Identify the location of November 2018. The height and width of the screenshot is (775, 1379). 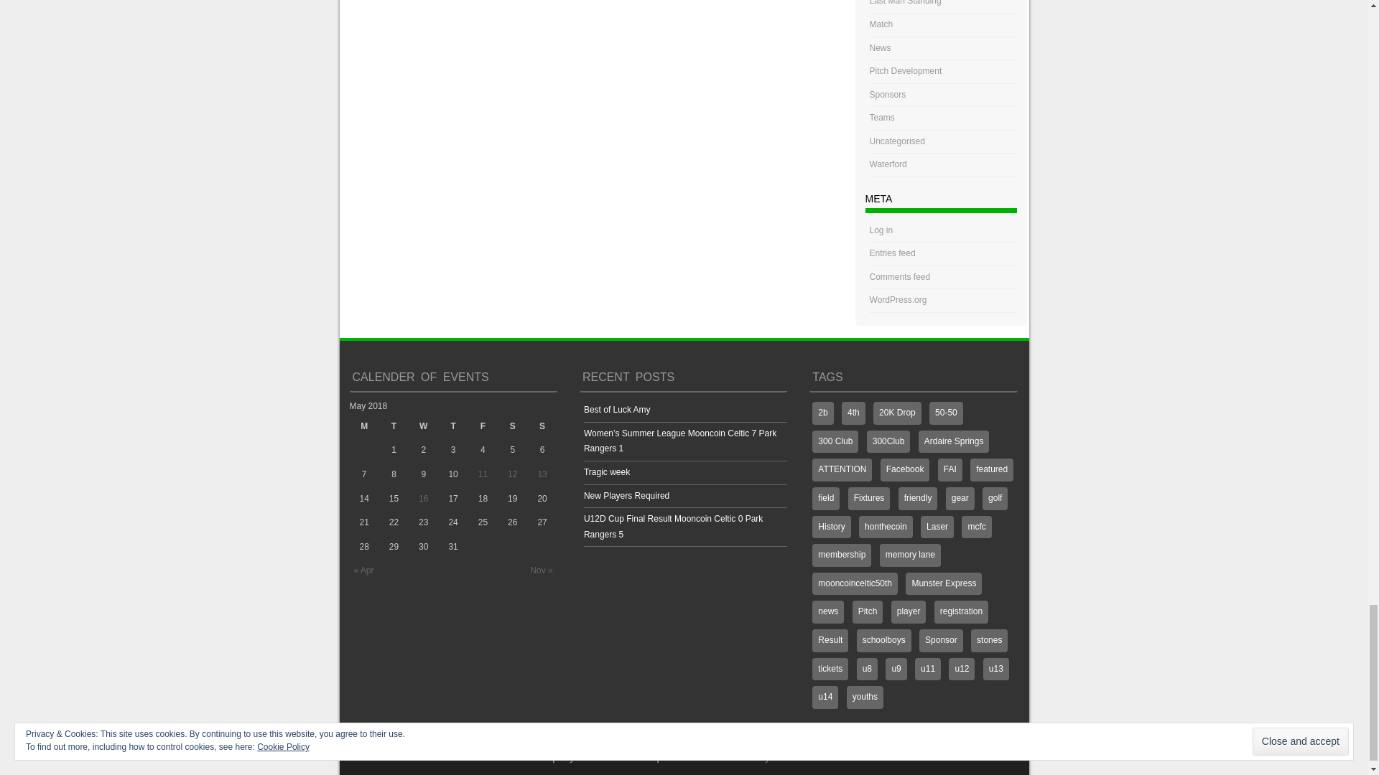
(541, 570).